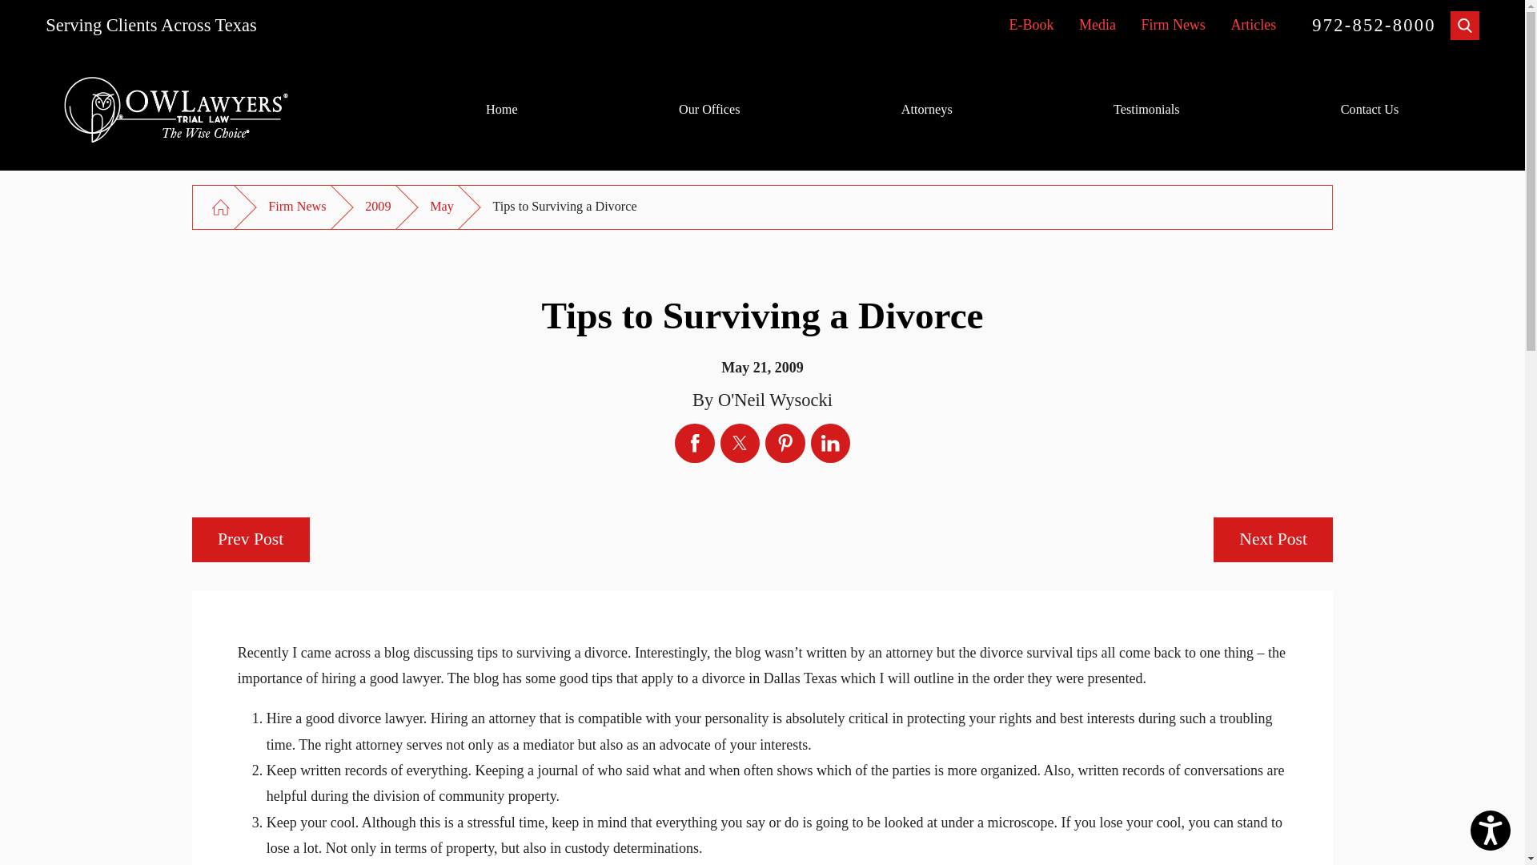 The width and height of the screenshot is (1537, 865). Describe the element at coordinates (1374, 26) in the screenshot. I see `972-852-8000` at that location.